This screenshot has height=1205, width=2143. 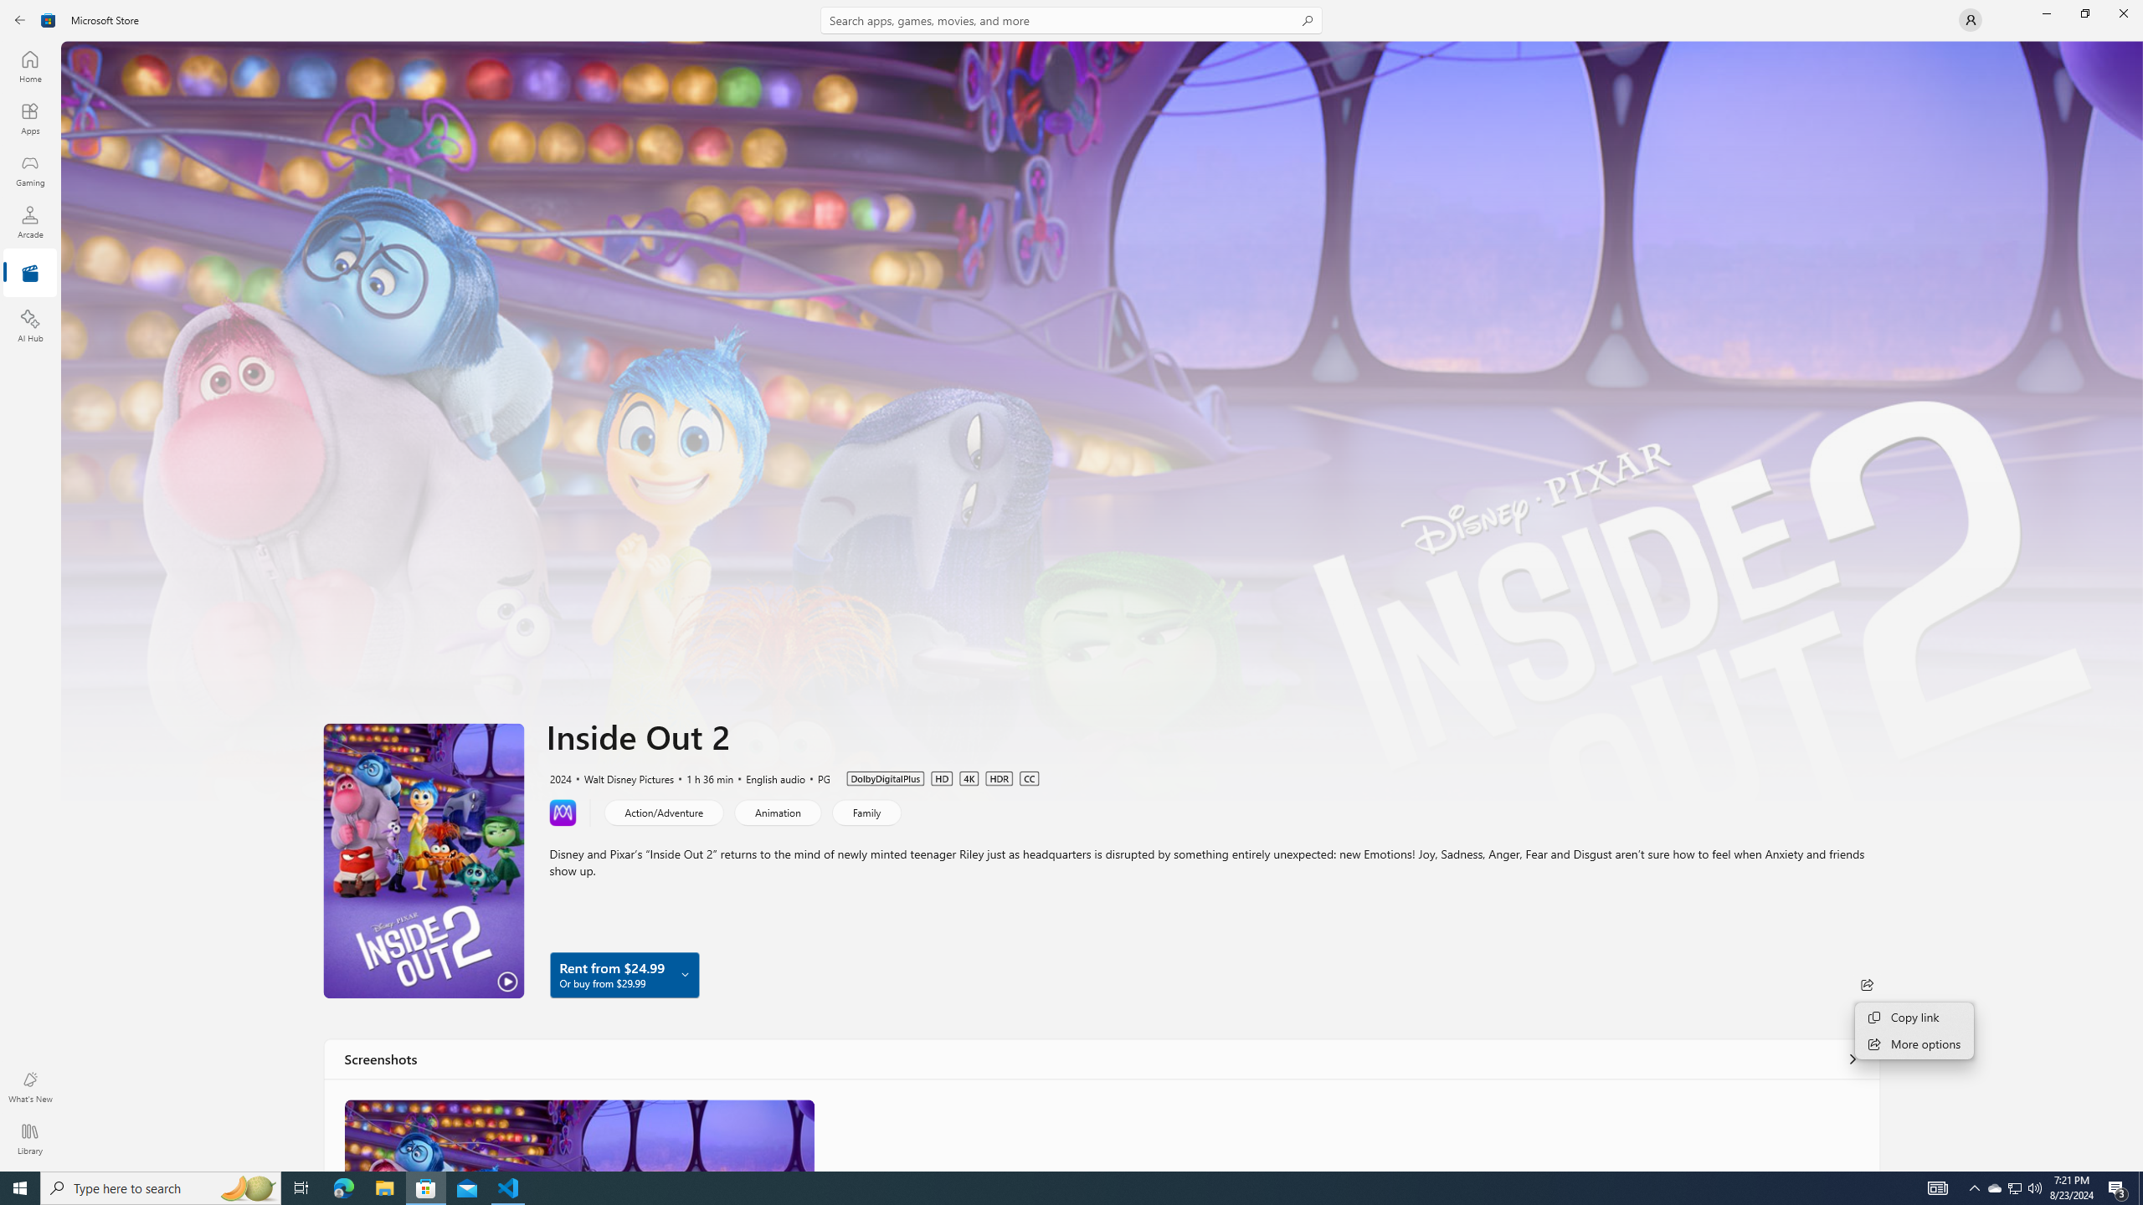 I want to click on Class: ListViewItem, so click(x=579, y=1135).